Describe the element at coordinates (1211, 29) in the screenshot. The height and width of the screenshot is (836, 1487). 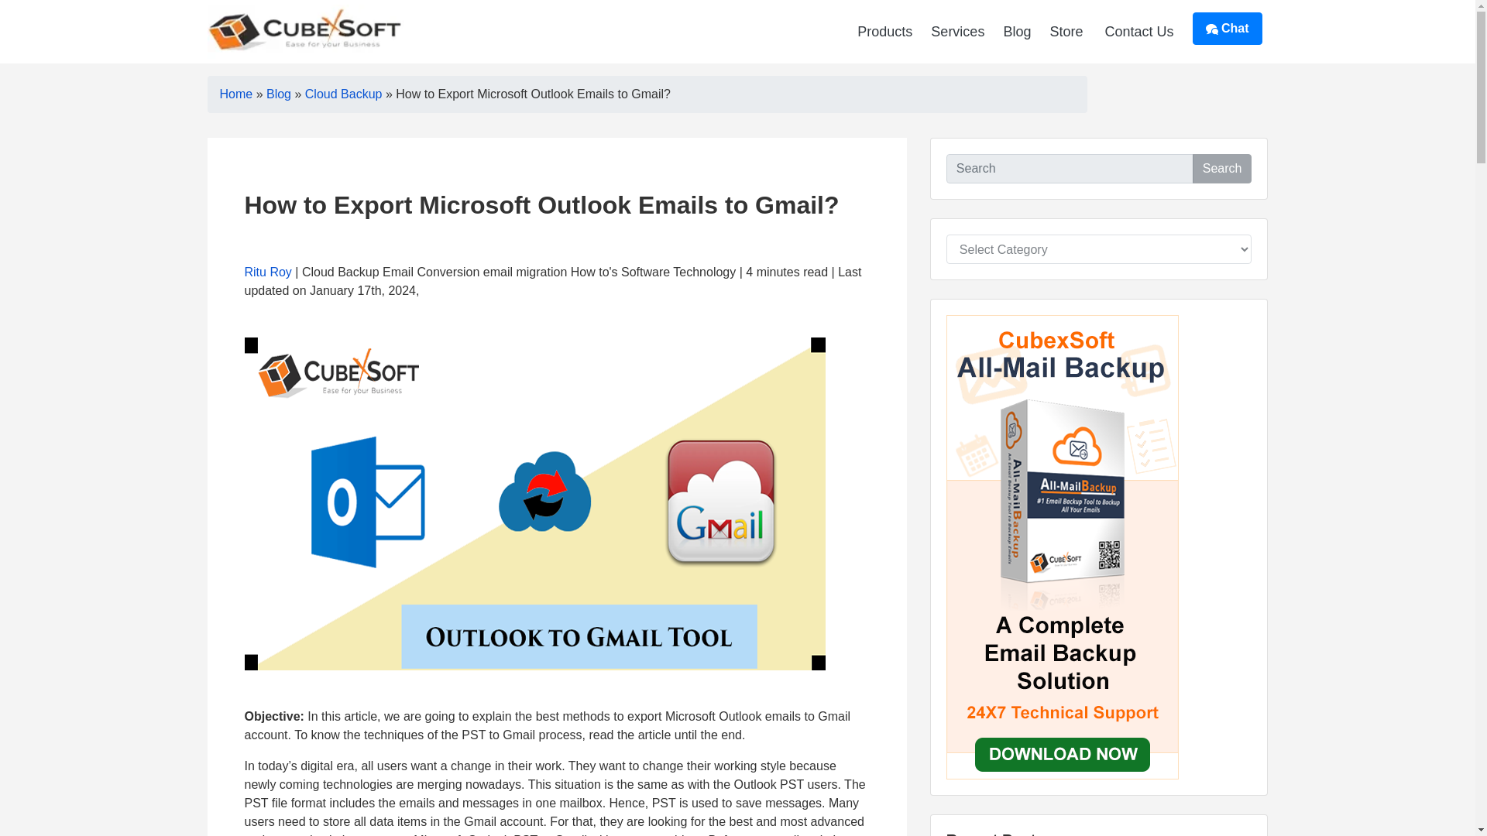
I see `Chat Bubbles` at that location.